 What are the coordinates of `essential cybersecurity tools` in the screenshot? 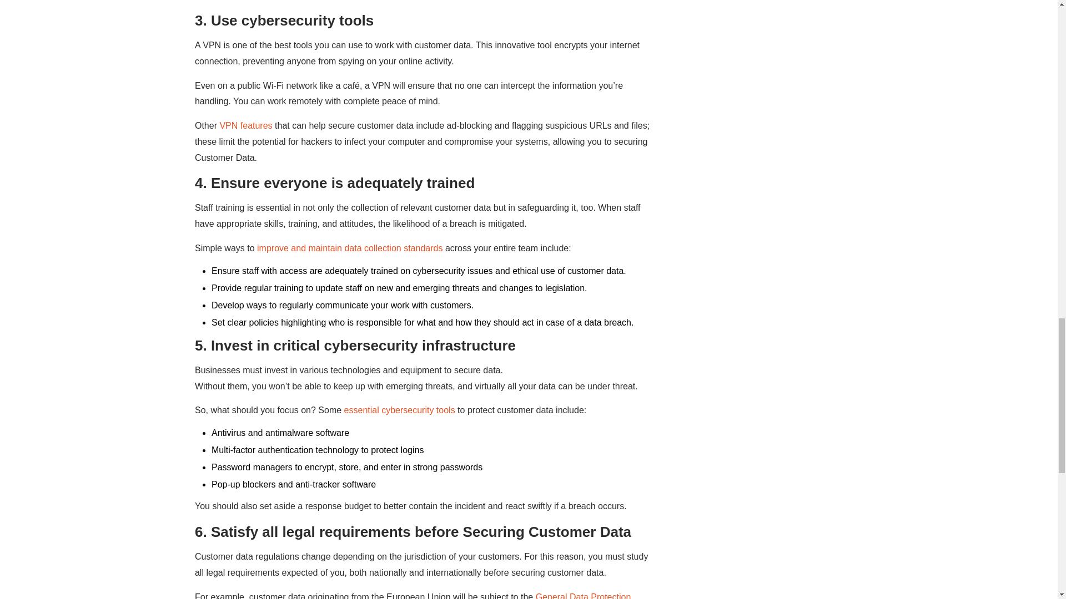 It's located at (400, 410).